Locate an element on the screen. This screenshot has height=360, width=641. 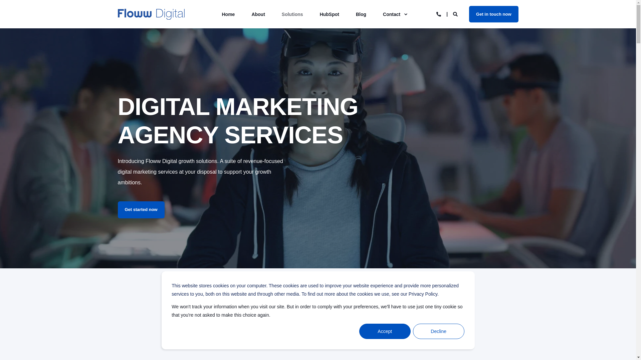
Solutions is located at coordinates (292, 14).